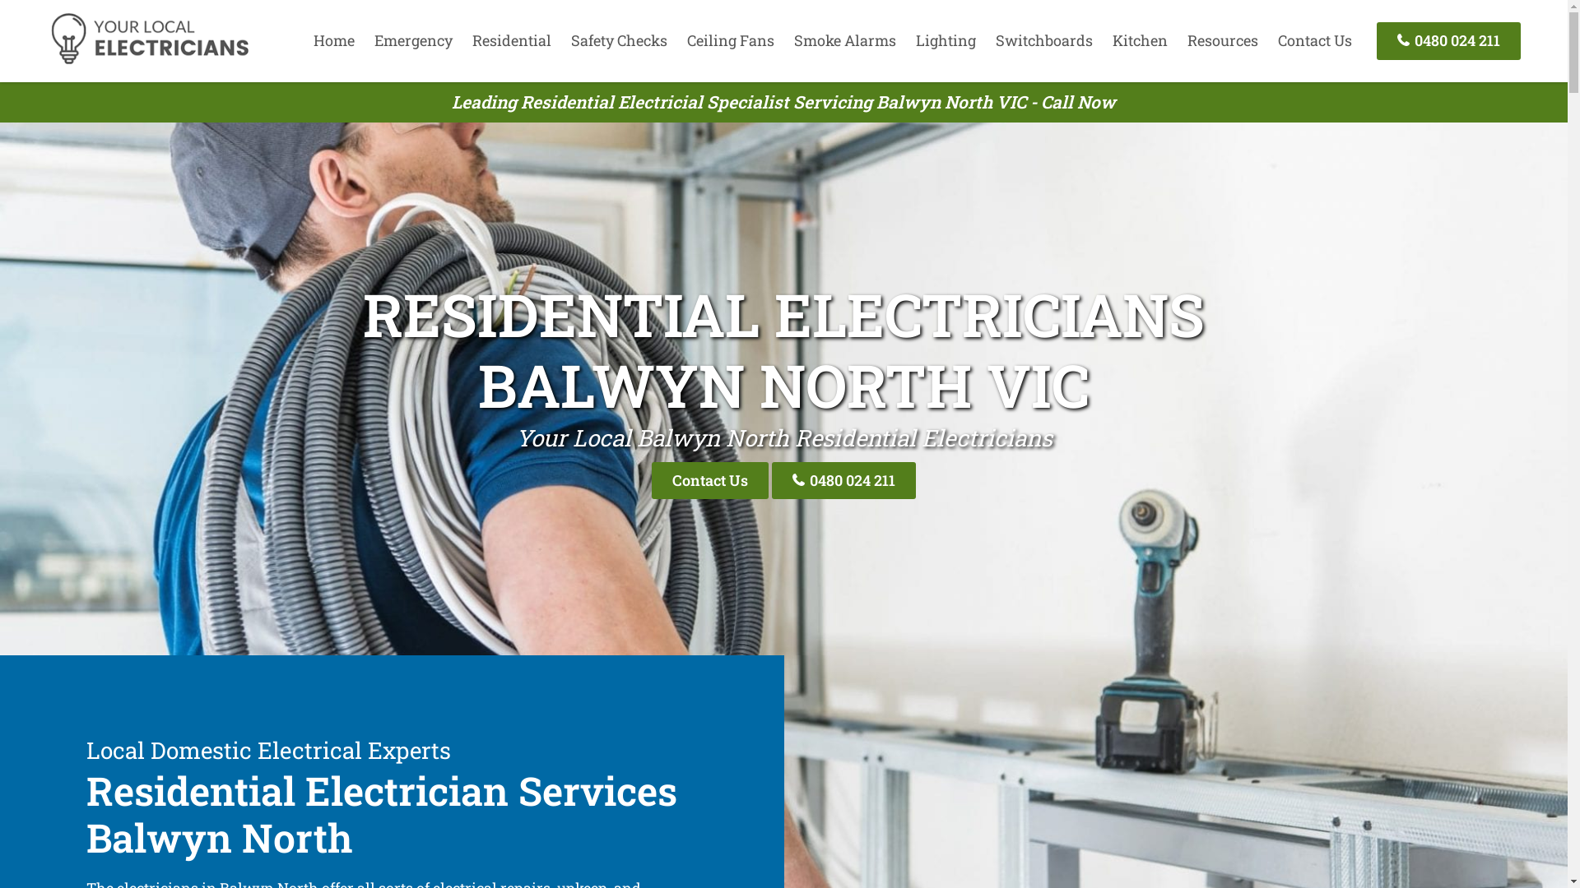  I want to click on Resources, so click(1223, 40).